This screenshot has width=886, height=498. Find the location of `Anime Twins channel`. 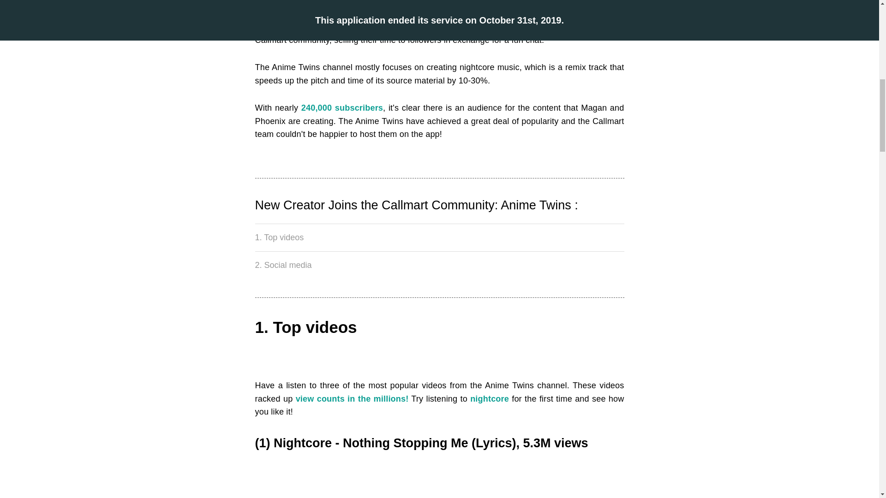

Anime Twins channel is located at coordinates (317, 27).